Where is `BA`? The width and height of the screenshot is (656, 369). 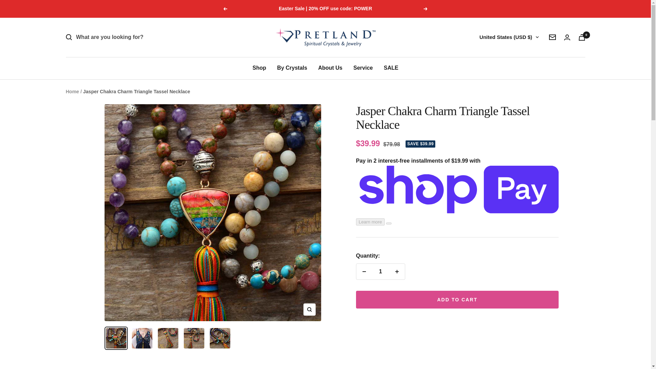
BA is located at coordinates (464, 367).